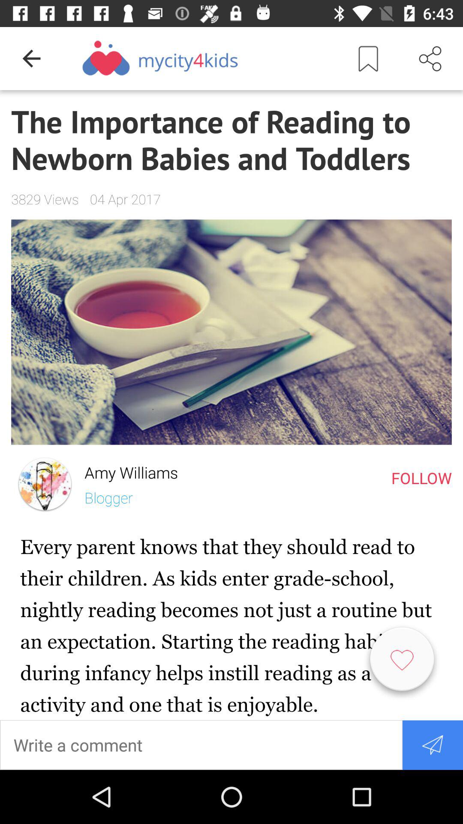 The width and height of the screenshot is (463, 824). Describe the element at coordinates (402, 663) in the screenshot. I see `add favorite` at that location.